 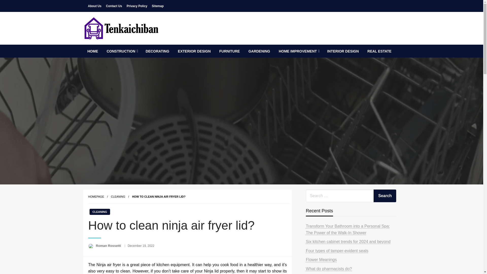 What do you see at coordinates (343, 51) in the screenshot?
I see `INTERIOR DESIGN` at bounding box center [343, 51].